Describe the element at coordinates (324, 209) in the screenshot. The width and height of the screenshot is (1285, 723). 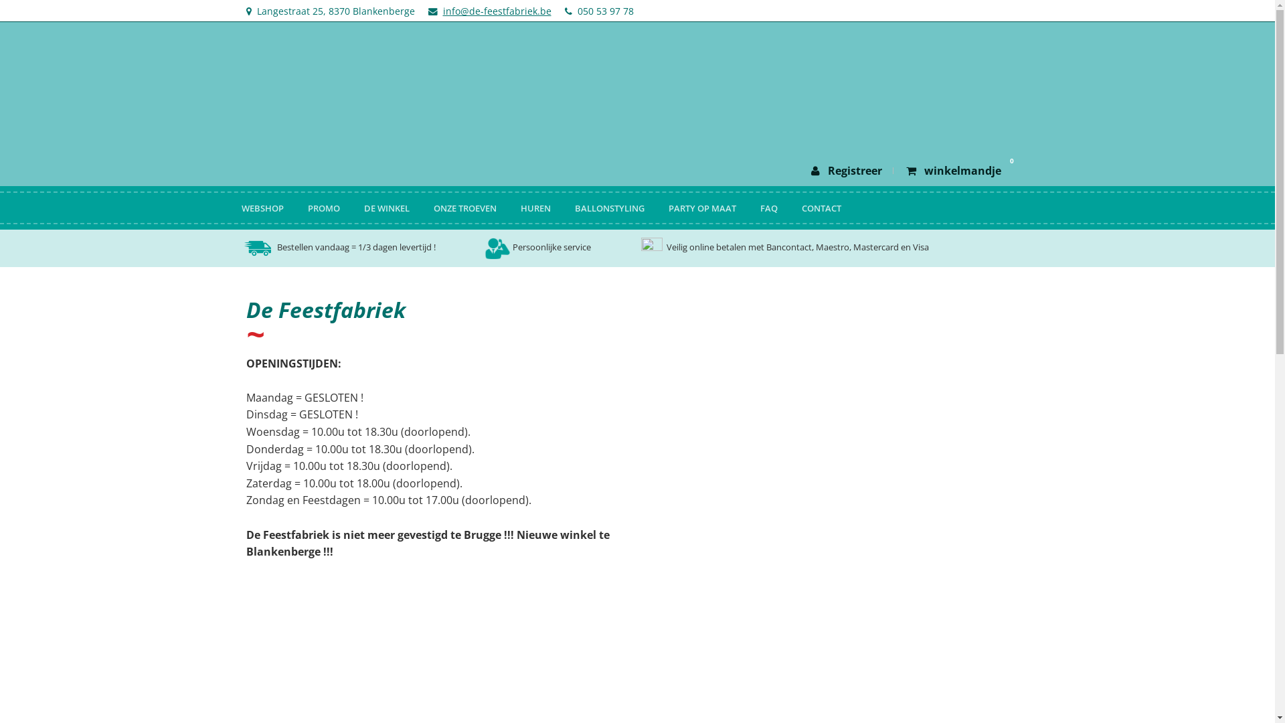
I see `PROMO` at that location.